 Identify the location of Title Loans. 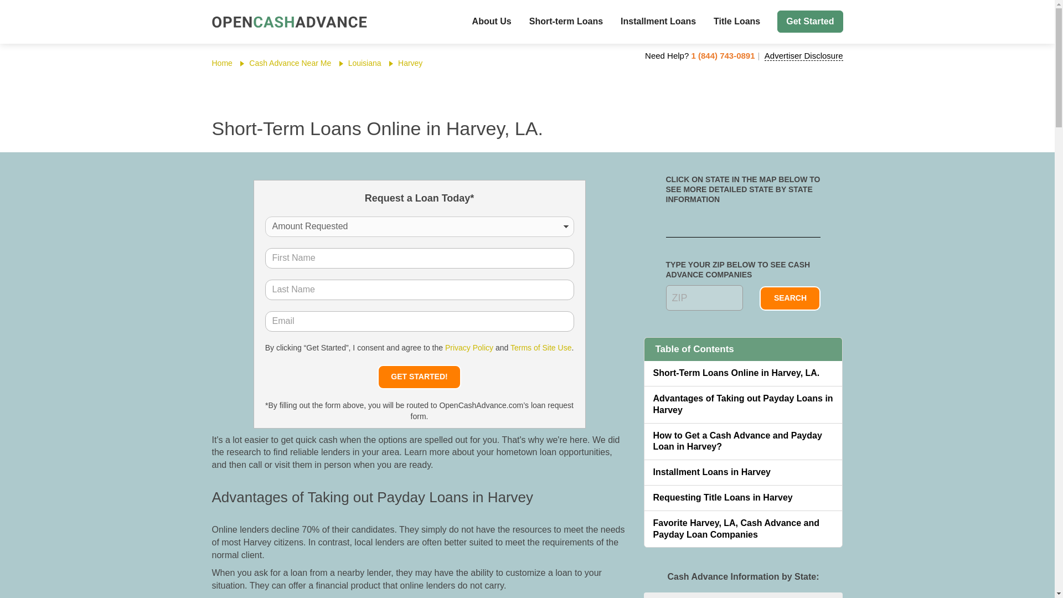
(736, 22).